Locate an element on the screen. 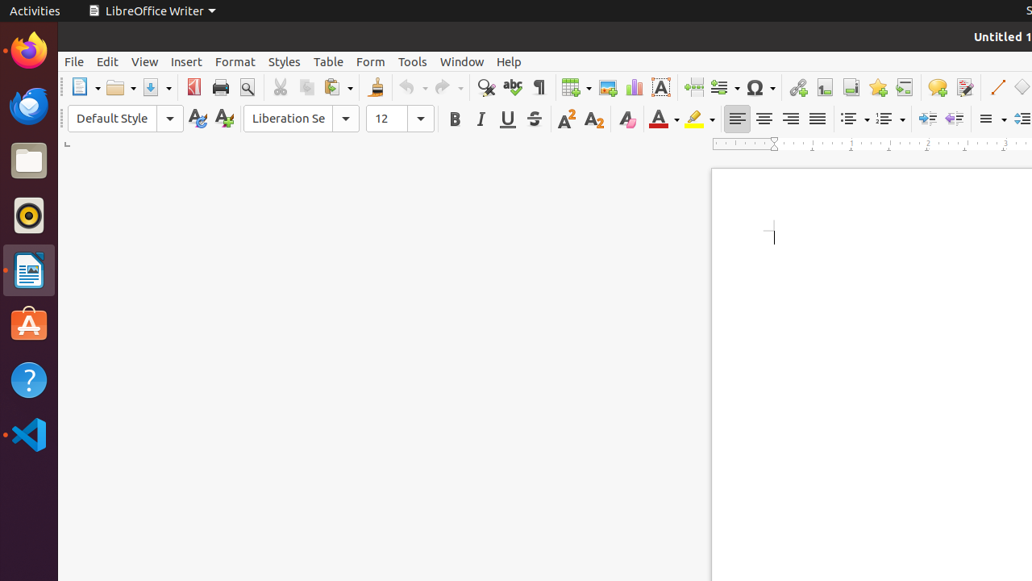 The height and width of the screenshot is (581, 1032). Cut is located at coordinates (281, 87).